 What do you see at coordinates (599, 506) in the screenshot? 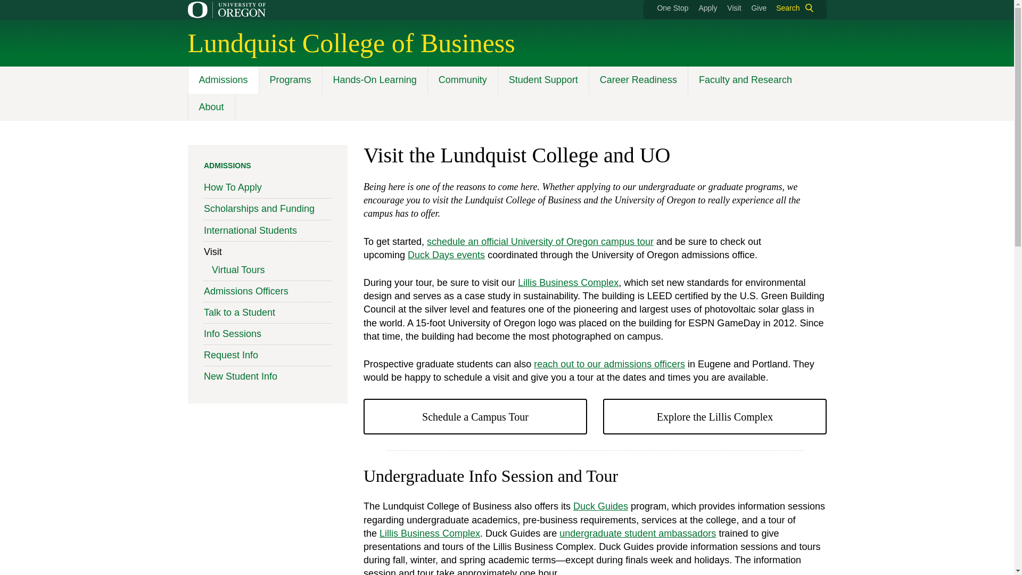
I see `Talk to a Student` at bounding box center [599, 506].